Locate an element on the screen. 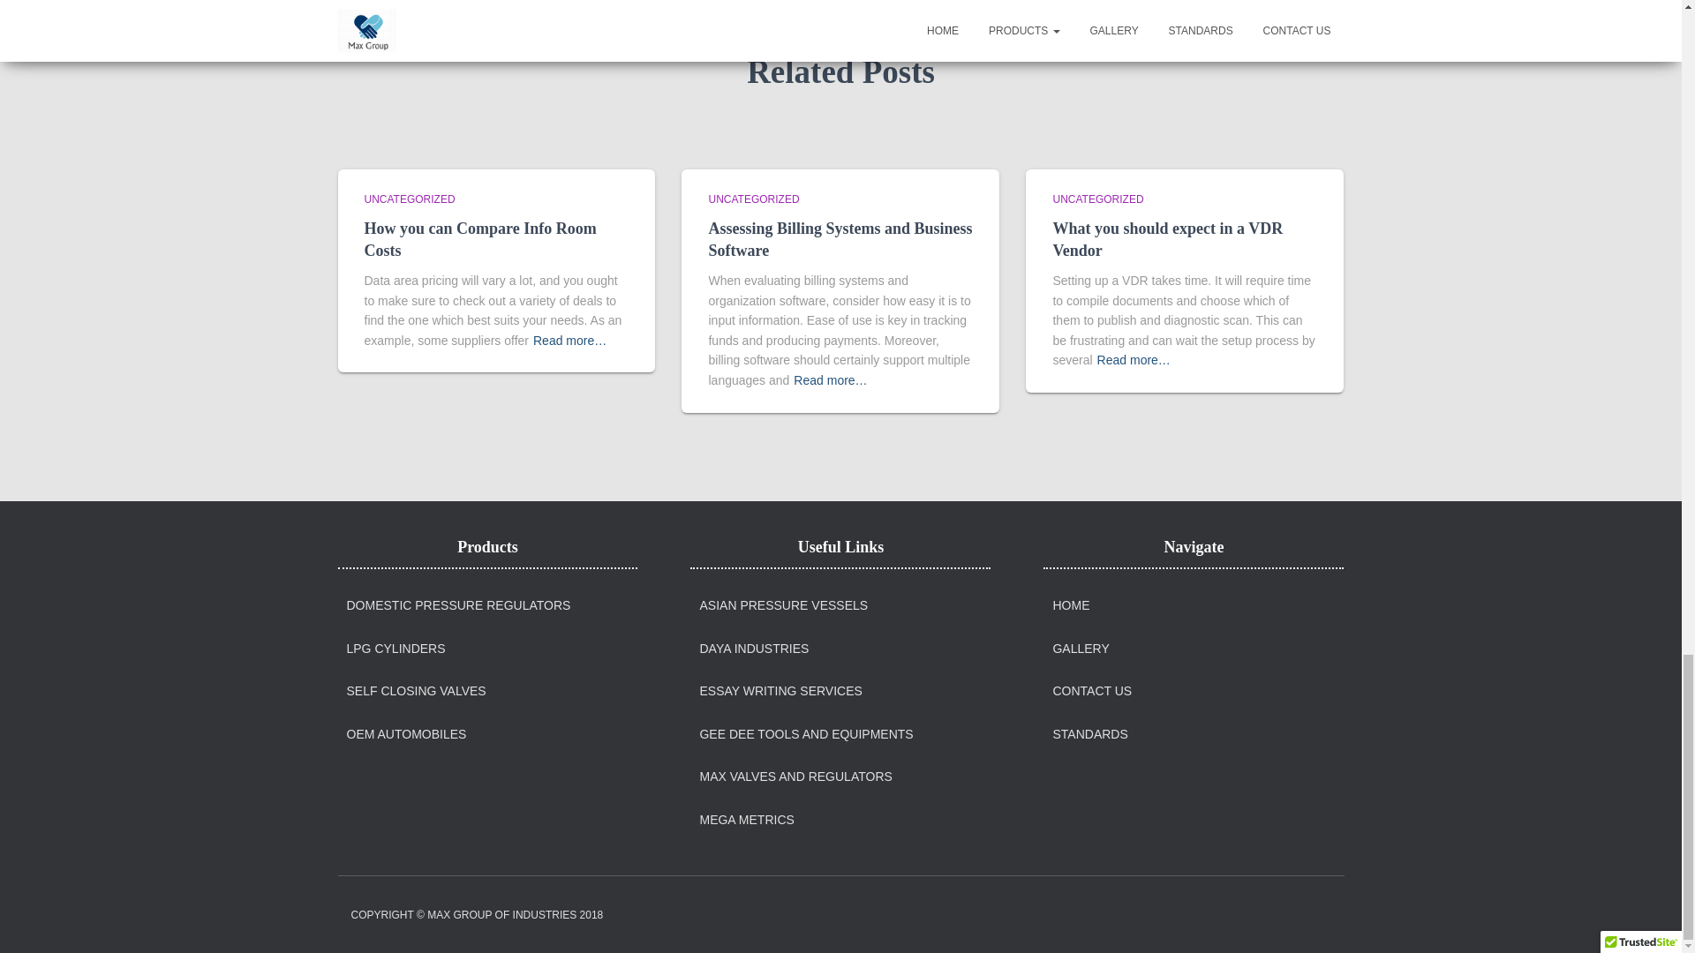  SELF CLOSING VALVES is located at coordinates (415, 692).